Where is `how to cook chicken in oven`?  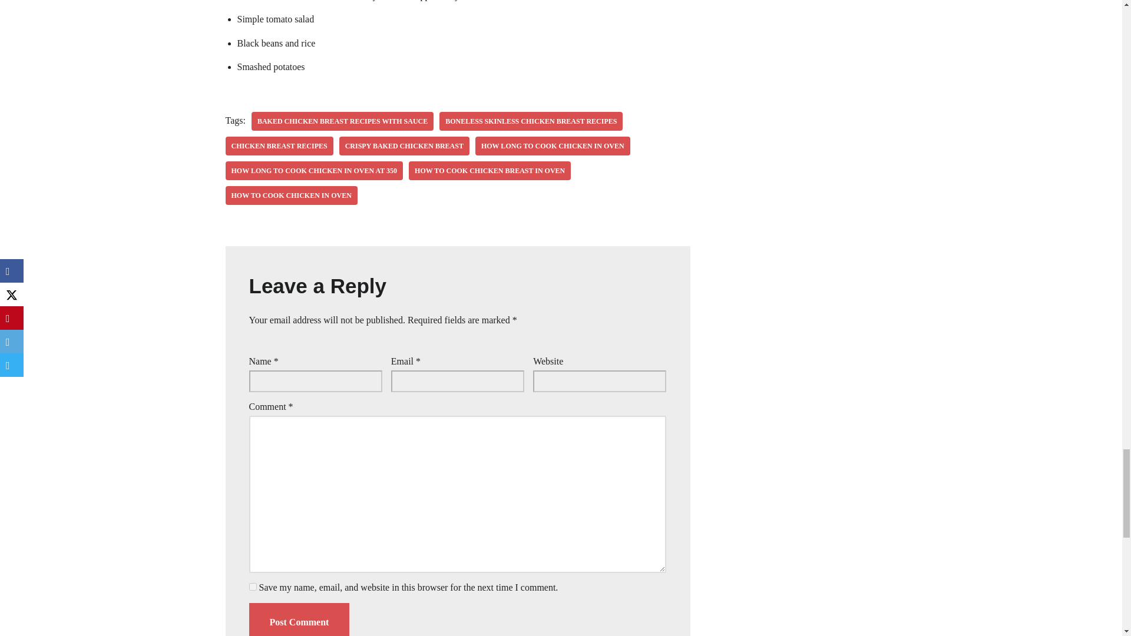
how to cook chicken in oven is located at coordinates (291, 196).